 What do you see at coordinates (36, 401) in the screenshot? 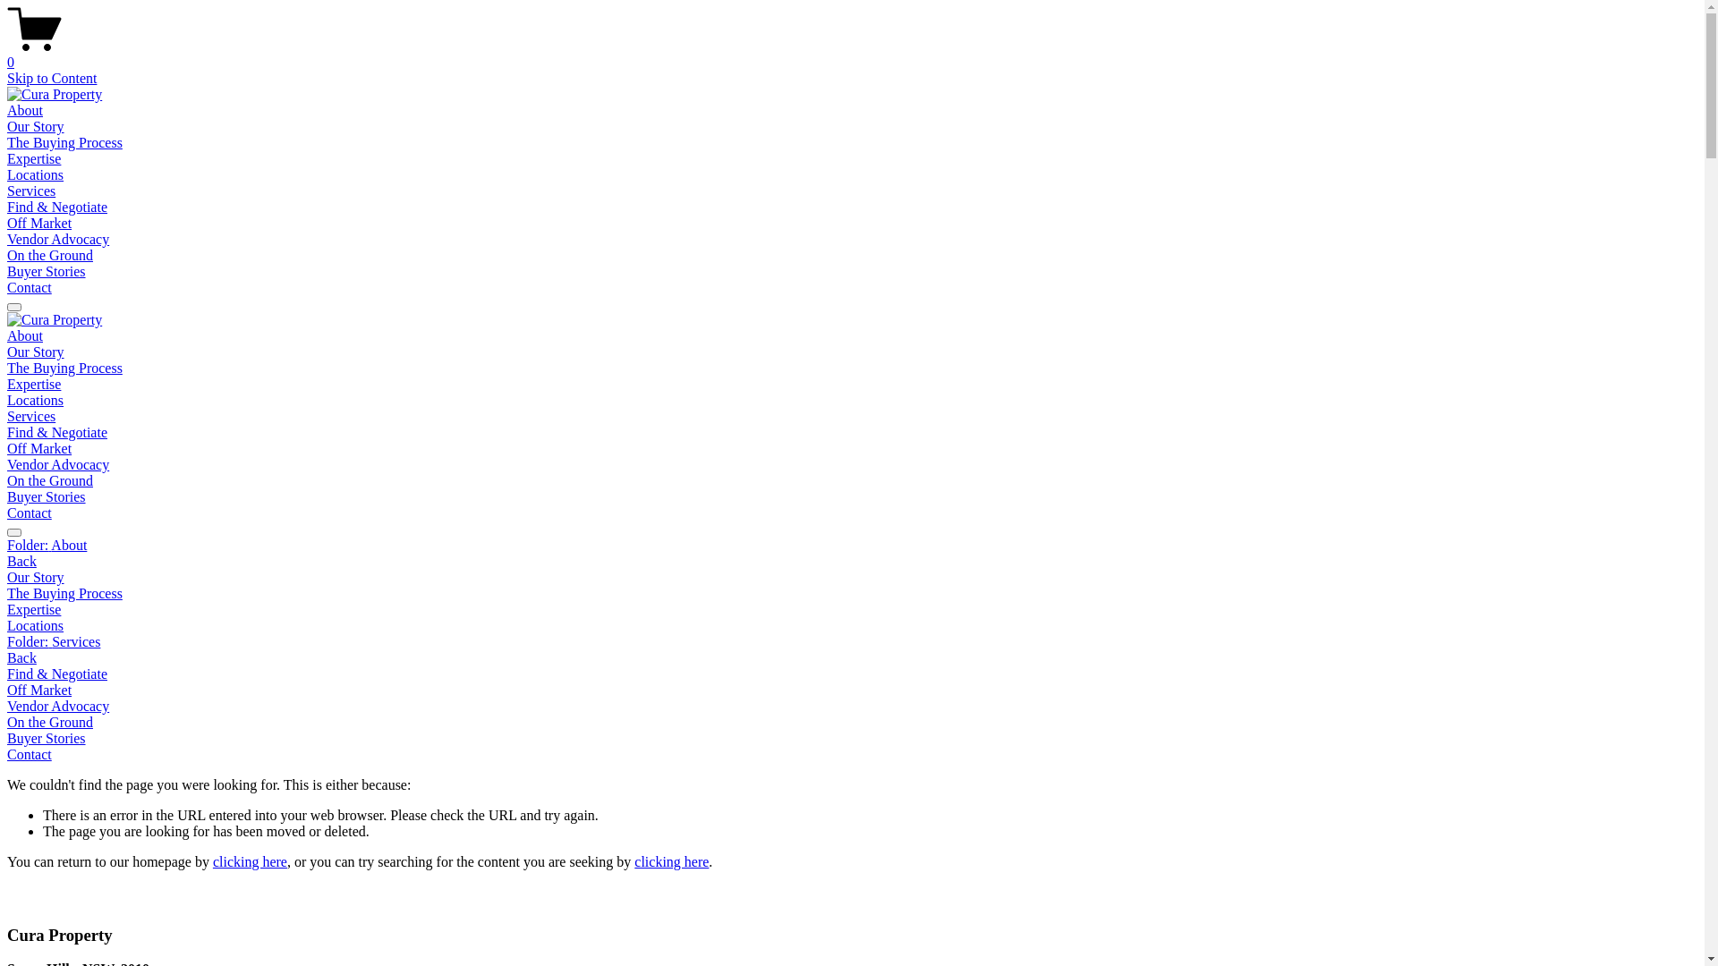
I see `Locations` at bounding box center [36, 401].